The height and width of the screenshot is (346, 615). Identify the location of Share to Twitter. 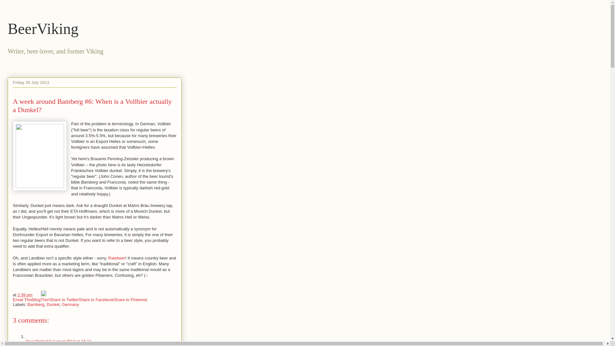
(64, 299).